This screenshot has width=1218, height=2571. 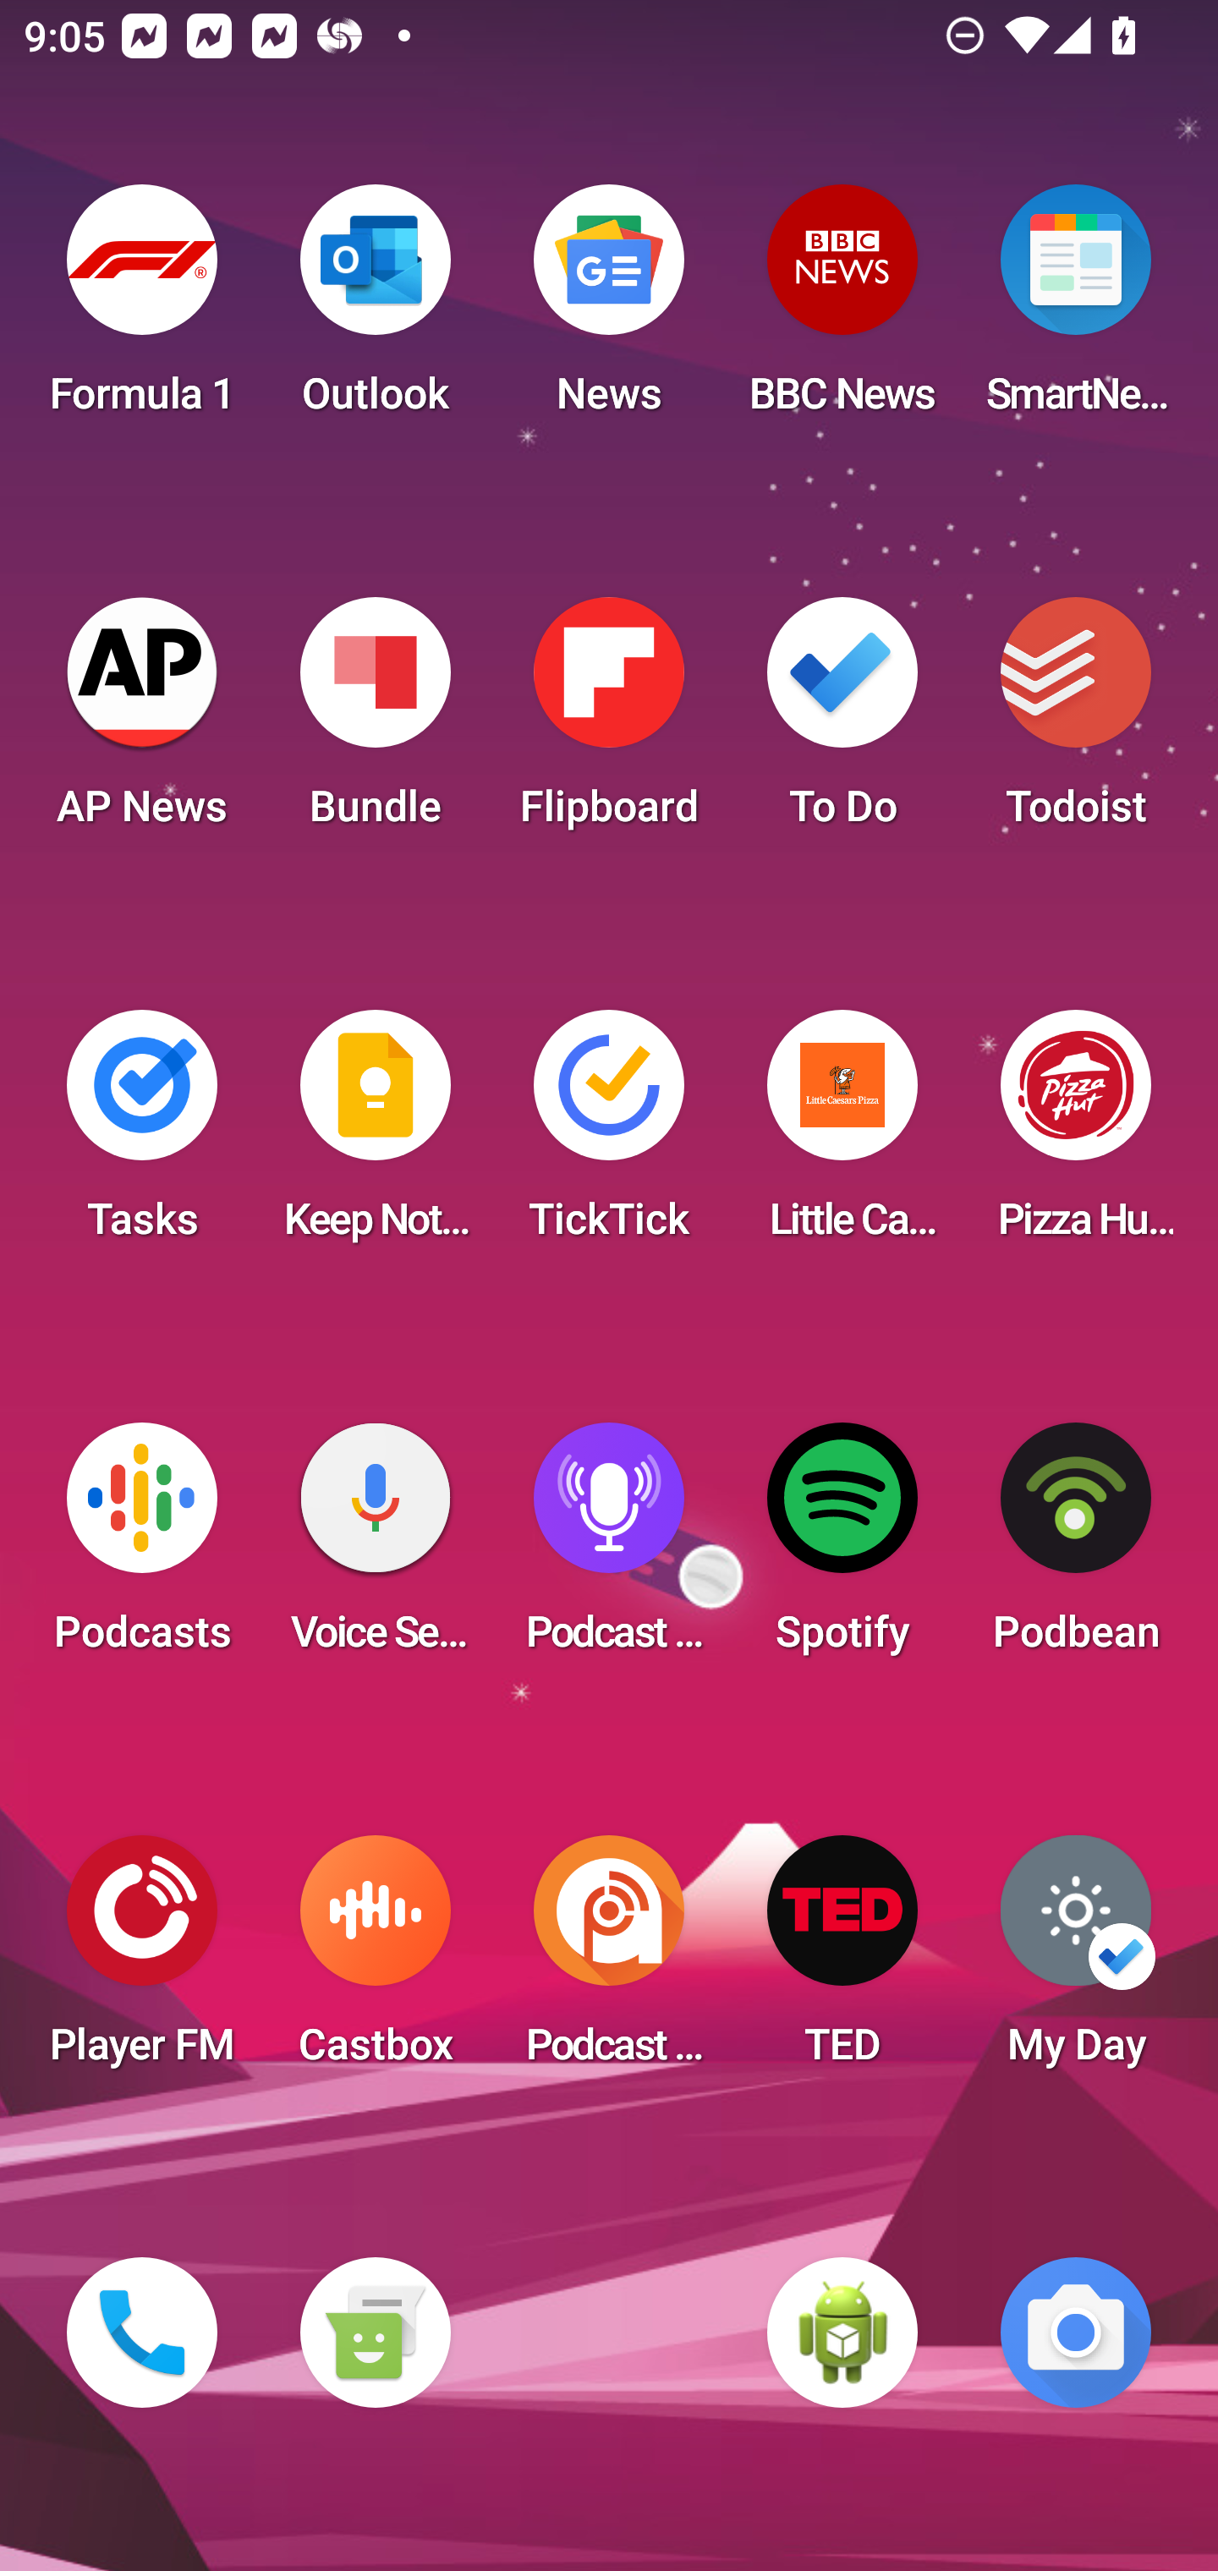 What do you see at coordinates (842, 310) in the screenshot?
I see `BBC News` at bounding box center [842, 310].